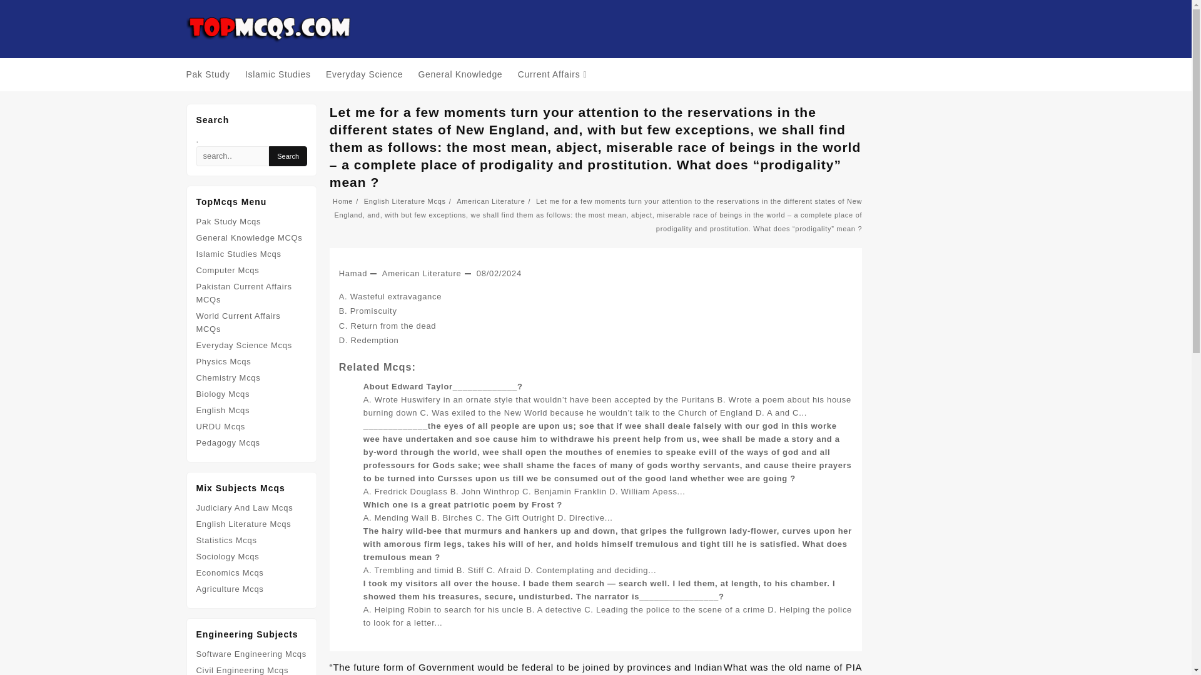 This screenshot has width=1201, height=675. I want to click on Computer Mcqs, so click(228, 270).